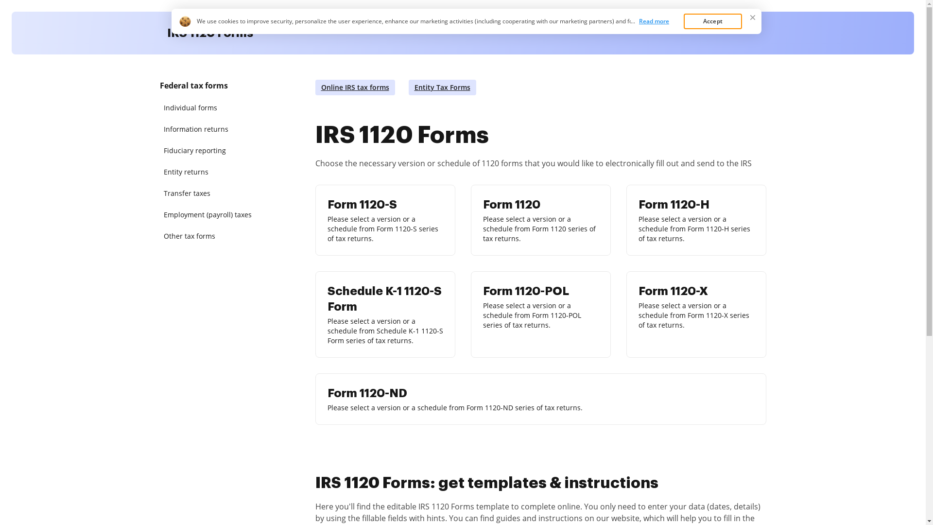 This screenshot has height=525, width=933. What do you see at coordinates (442, 87) in the screenshot?
I see `Entity Tax Forms` at bounding box center [442, 87].